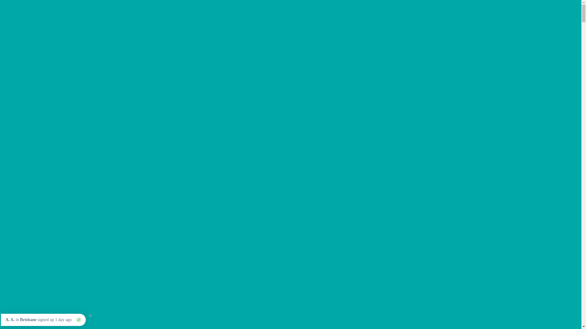  Describe the element at coordinates (40, 91) in the screenshot. I see `SHOP THE SALE NOW!` at that location.